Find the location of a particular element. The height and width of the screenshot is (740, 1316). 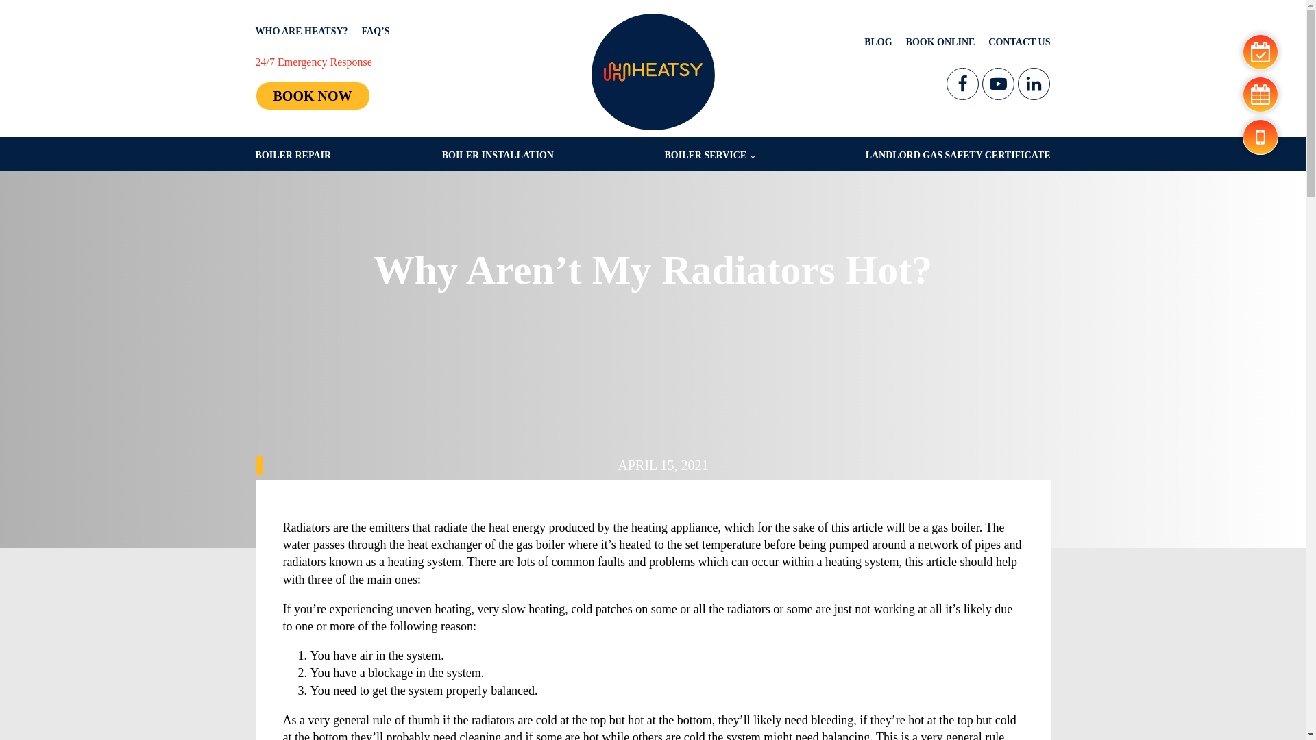

WHO ARE HEATSY? is located at coordinates (301, 31).